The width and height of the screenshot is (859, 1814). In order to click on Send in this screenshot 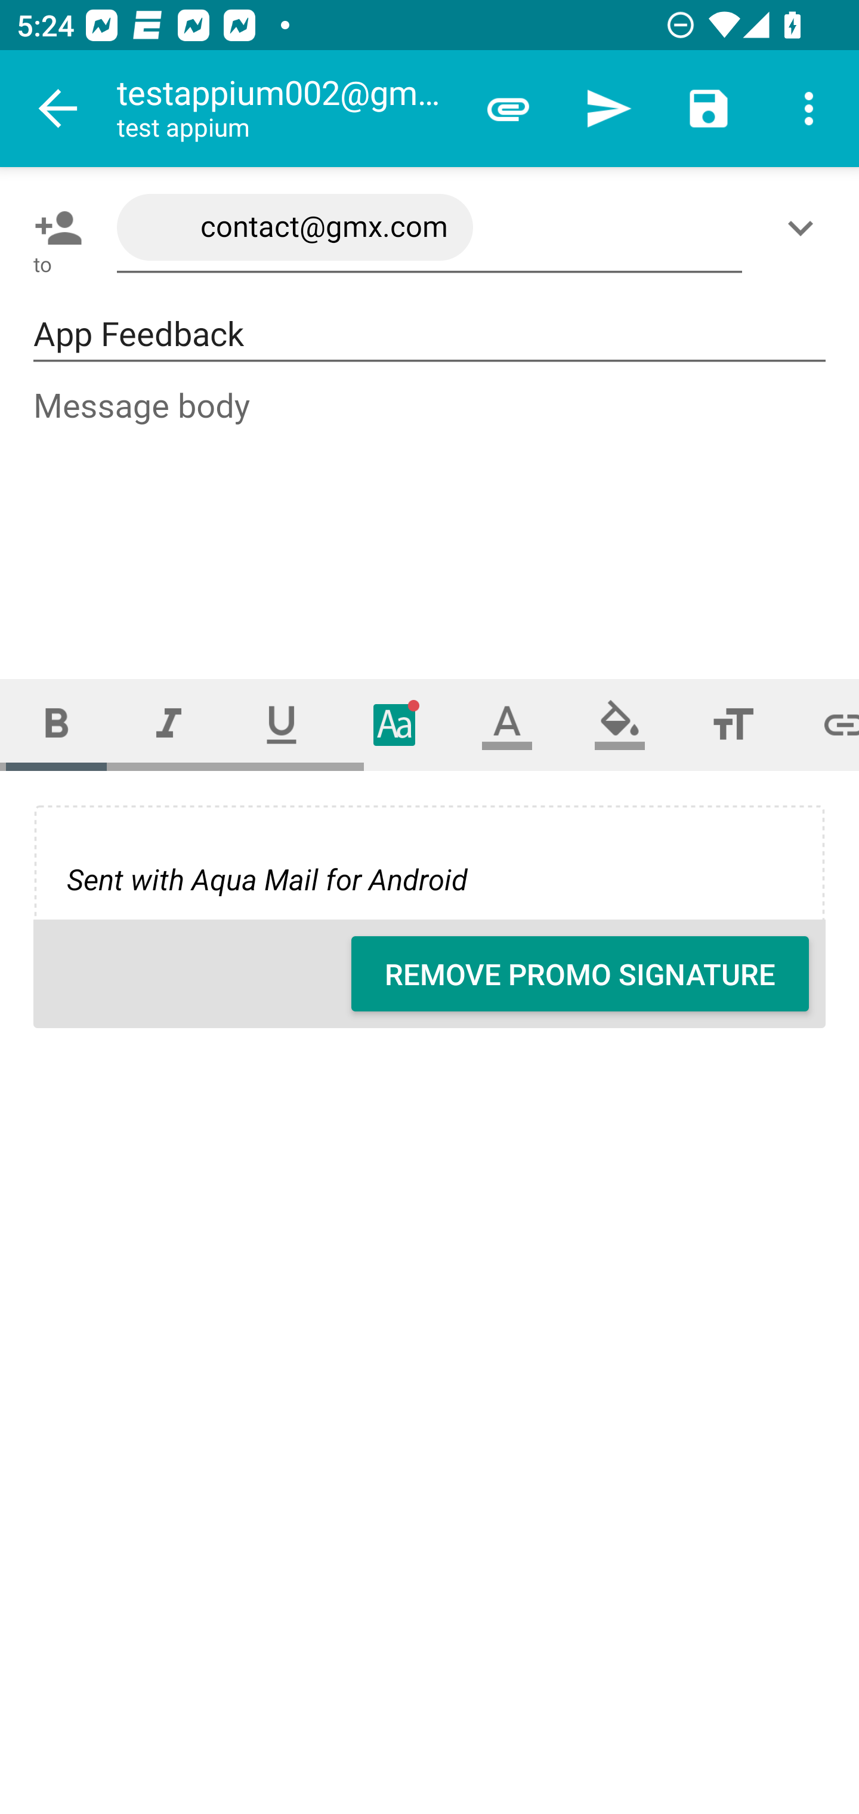, I will do `click(608, 109)`.